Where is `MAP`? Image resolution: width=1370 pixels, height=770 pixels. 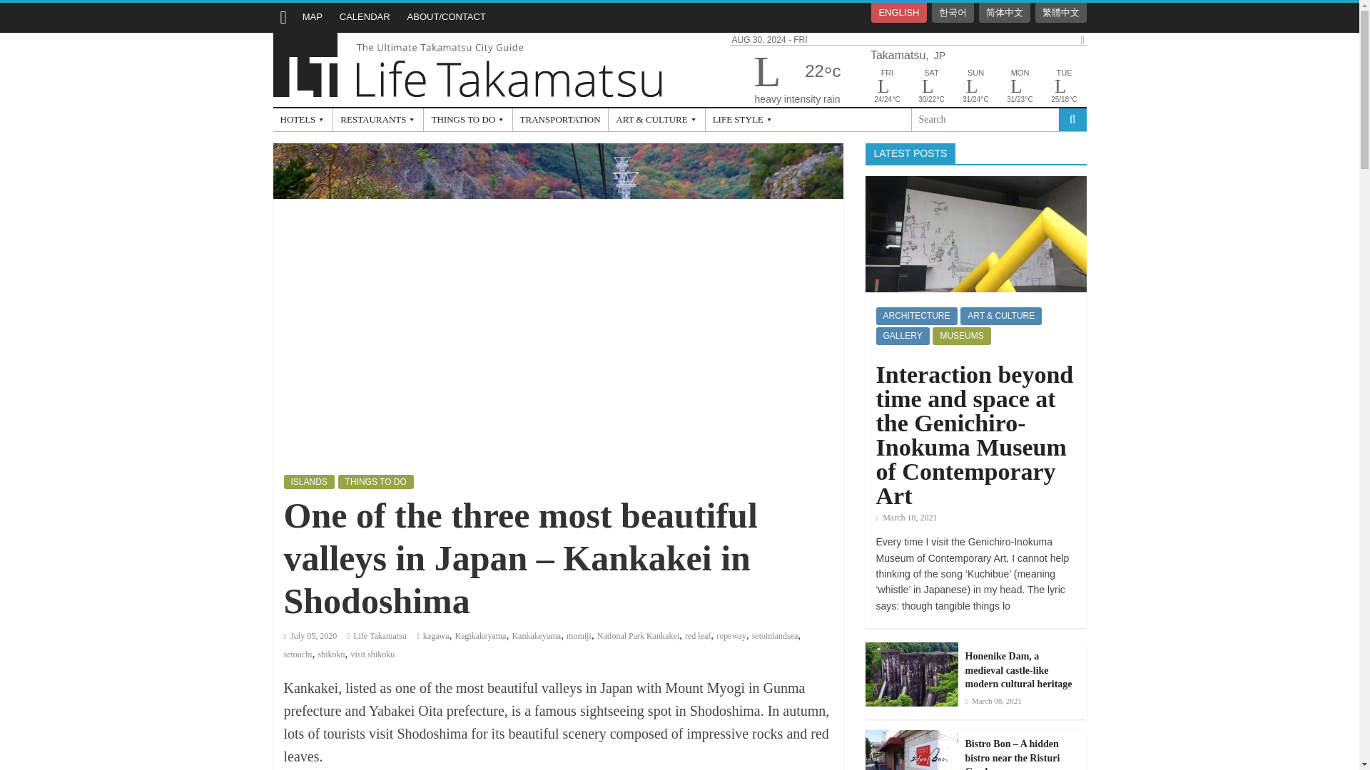
MAP is located at coordinates (313, 17).